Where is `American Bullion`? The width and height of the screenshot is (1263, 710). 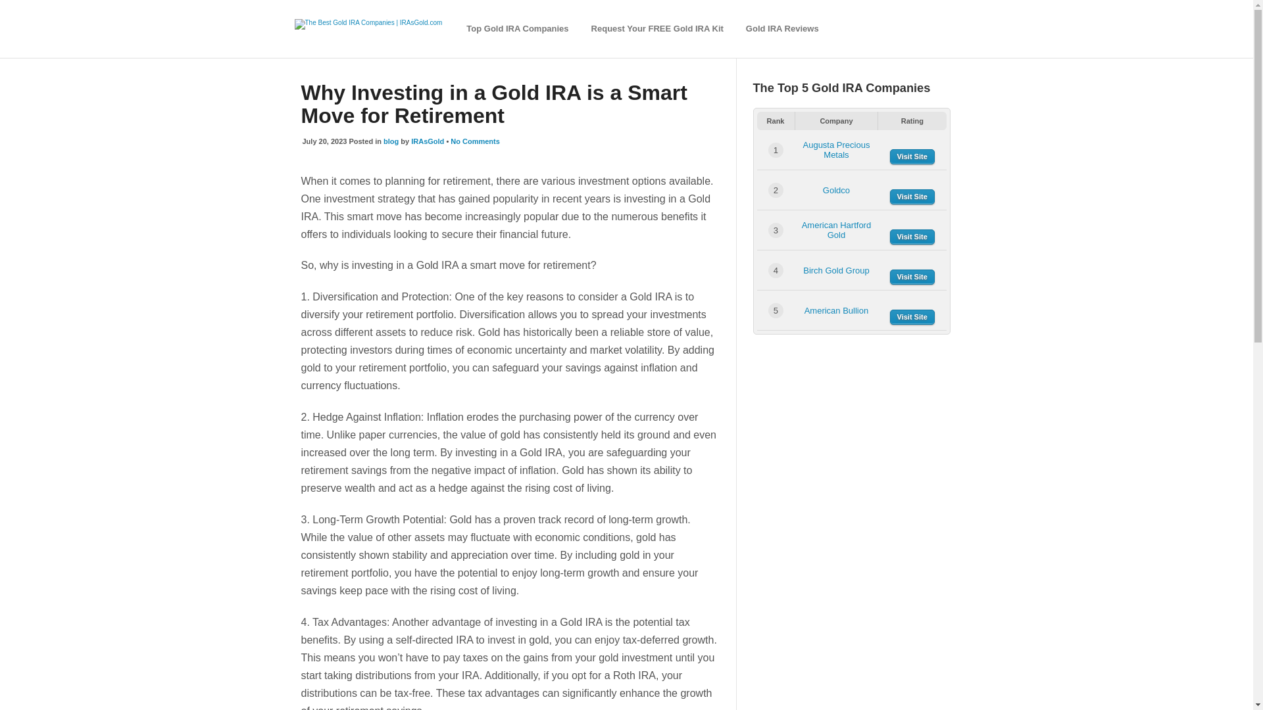 American Bullion is located at coordinates (837, 310).